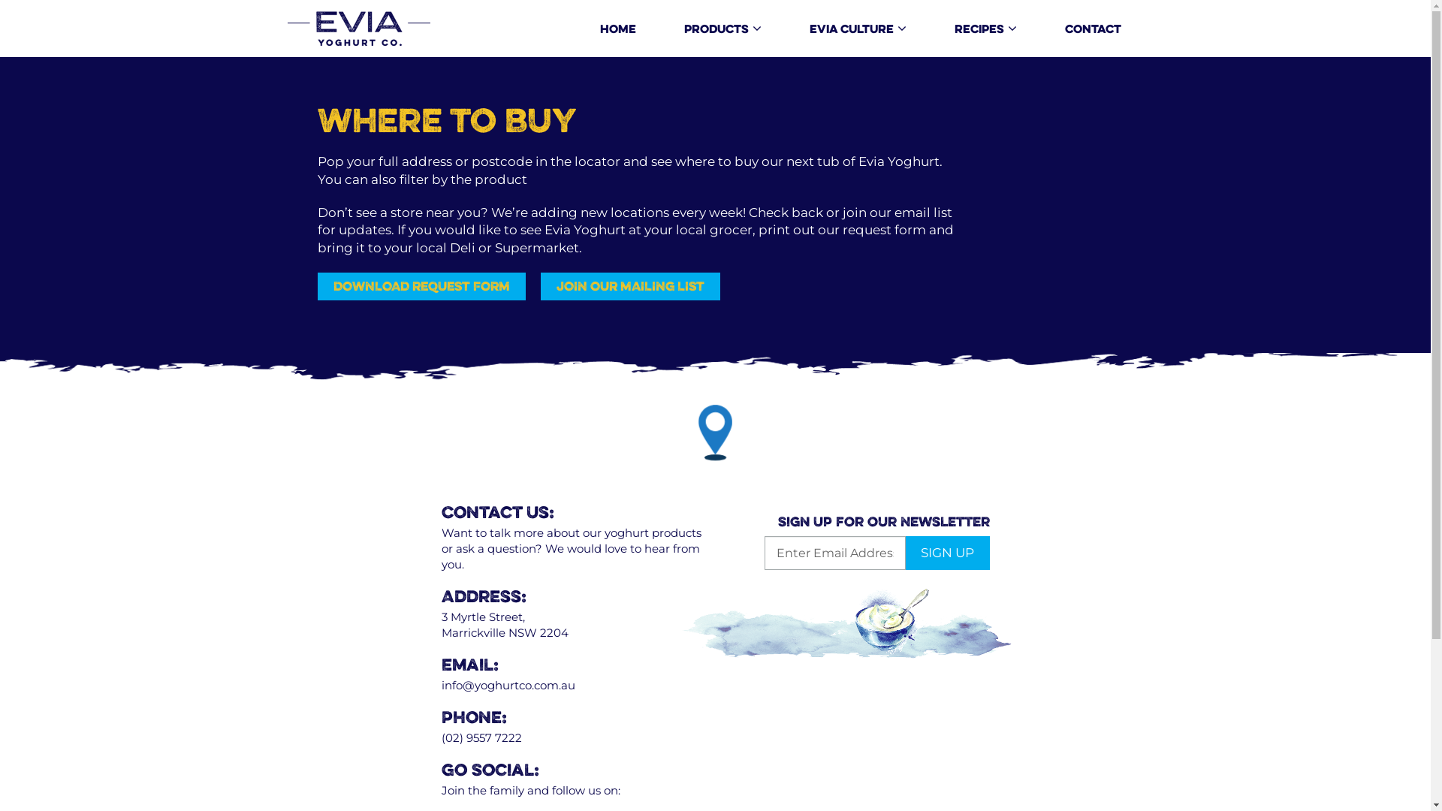  What do you see at coordinates (482, 737) in the screenshot?
I see `(02) 9557 7222` at bounding box center [482, 737].